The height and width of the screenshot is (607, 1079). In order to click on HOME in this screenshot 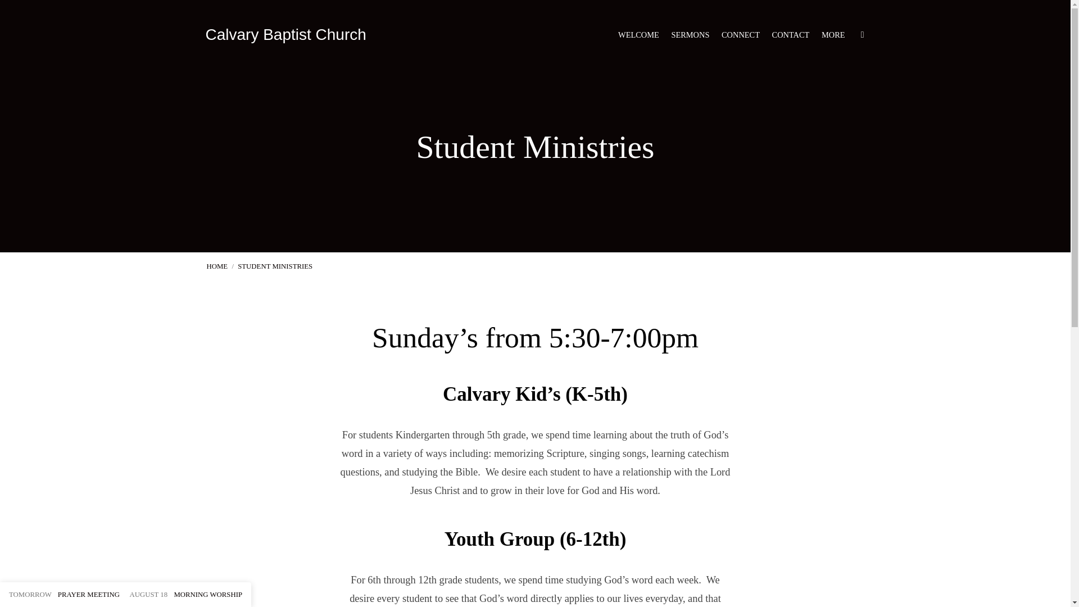, I will do `click(217, 266)`.